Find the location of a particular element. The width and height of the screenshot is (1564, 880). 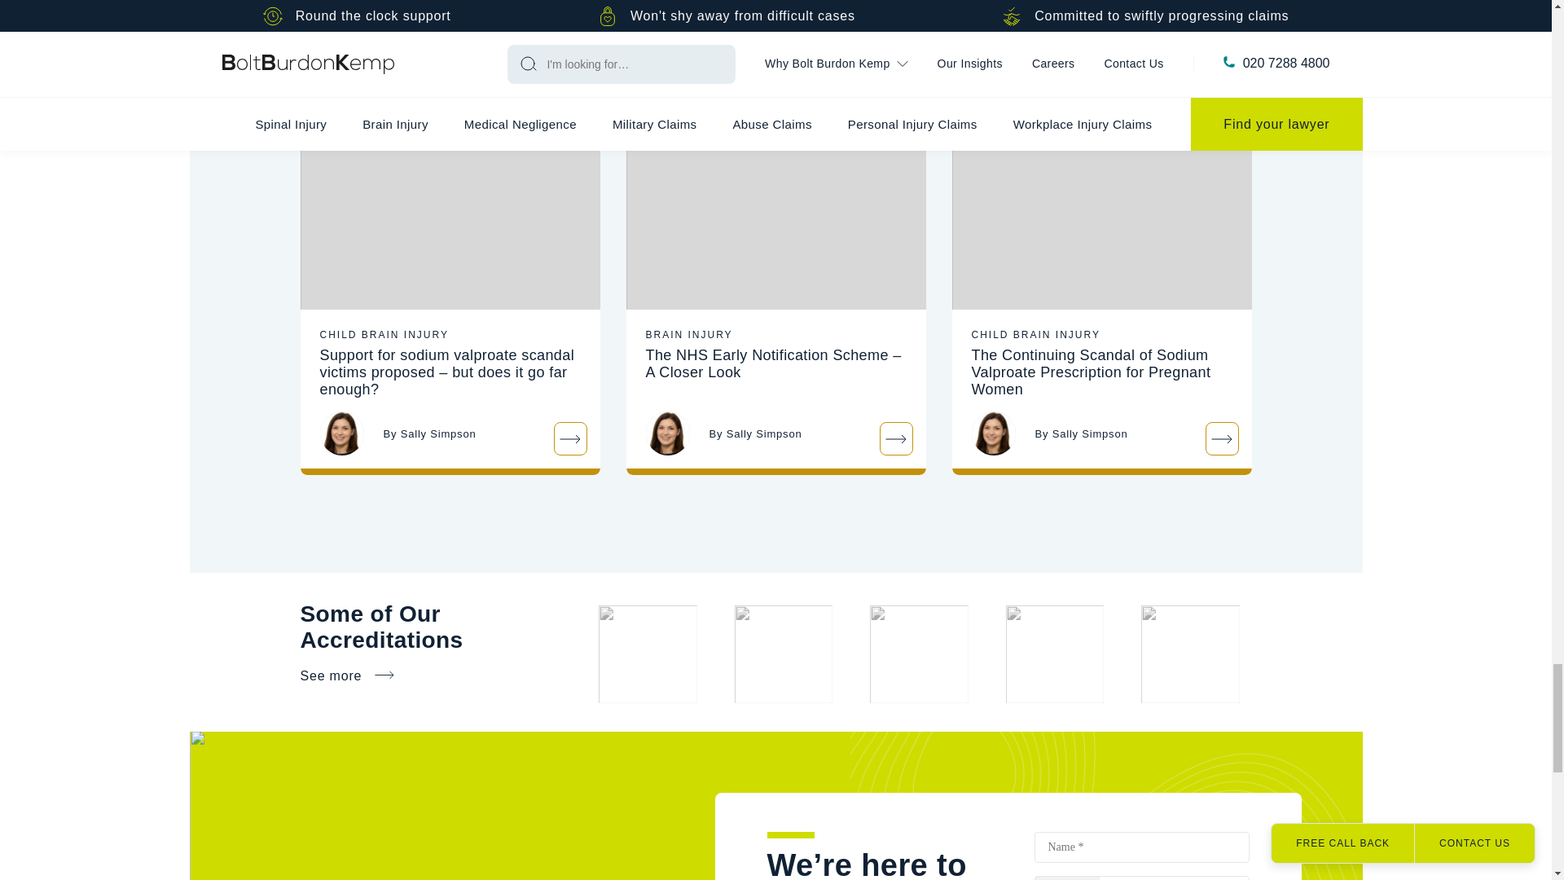

Sally Simpson; is located at coordinates (666, 433).